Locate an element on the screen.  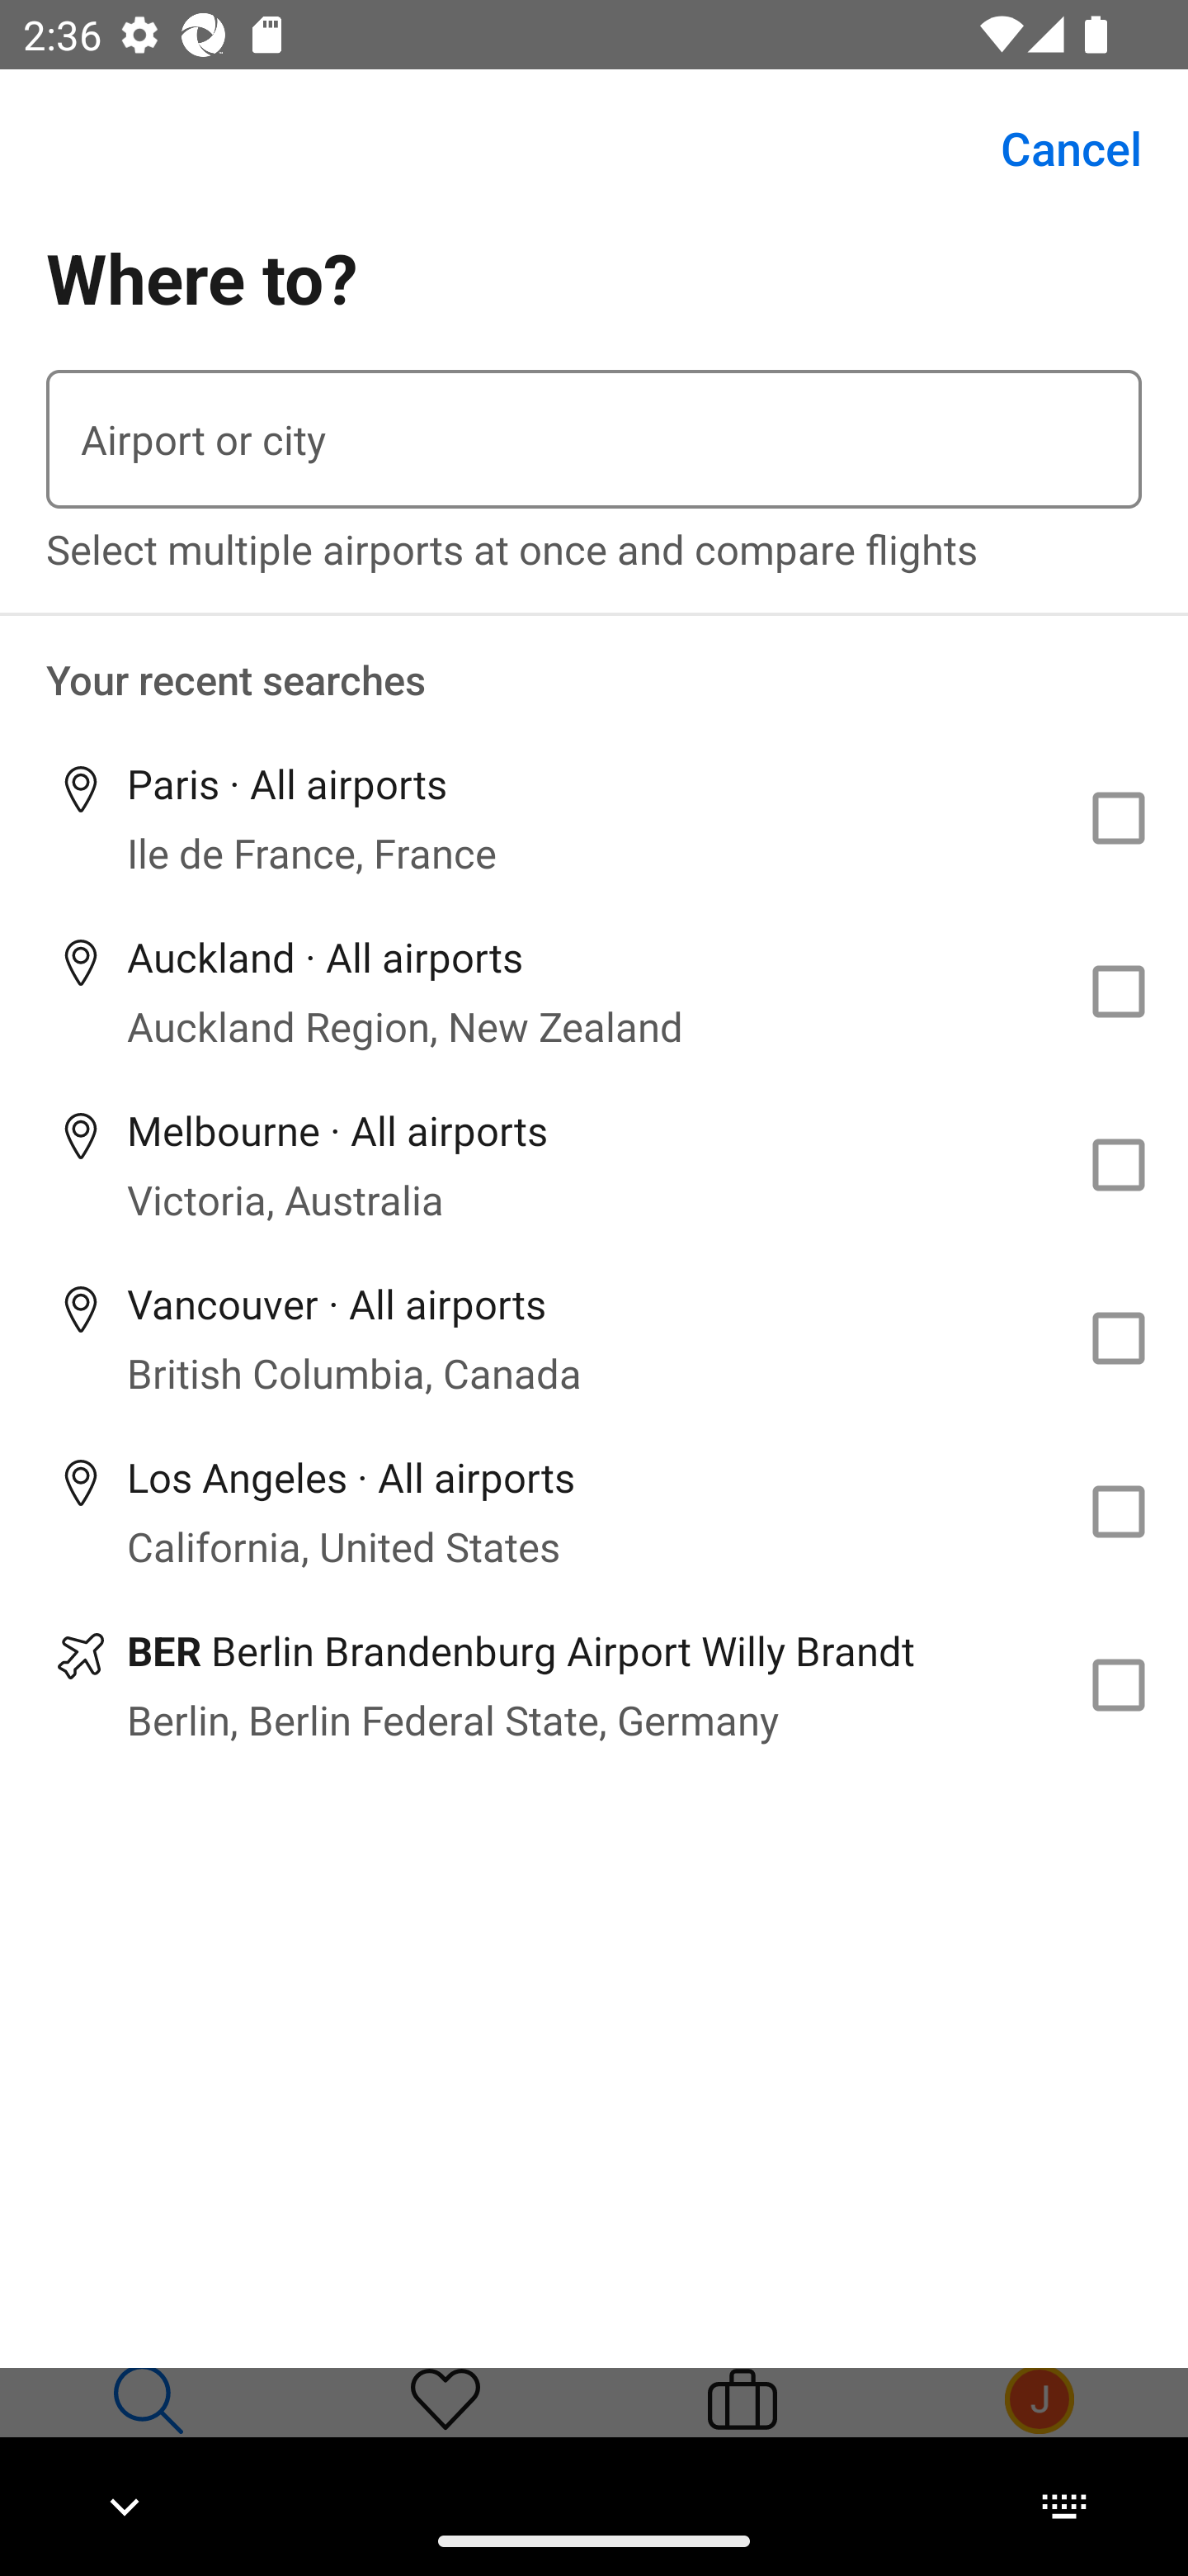
Vancouver · All airports British Columbia, Canada is located at coordinates (594, 1338).